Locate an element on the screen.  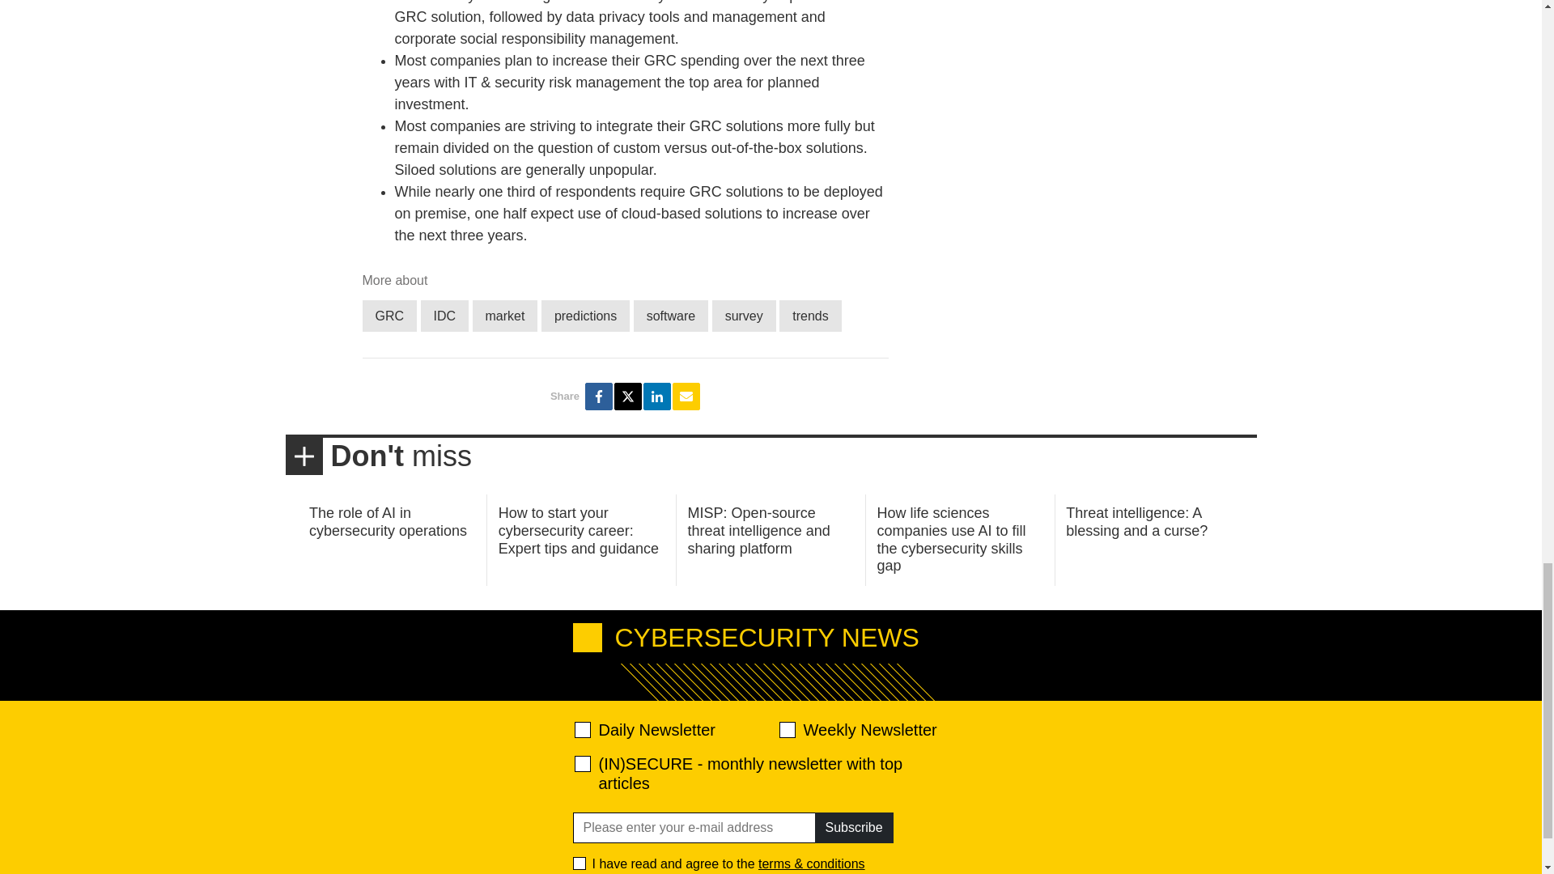
520ac2f639 is located at coordinates (583, 730).